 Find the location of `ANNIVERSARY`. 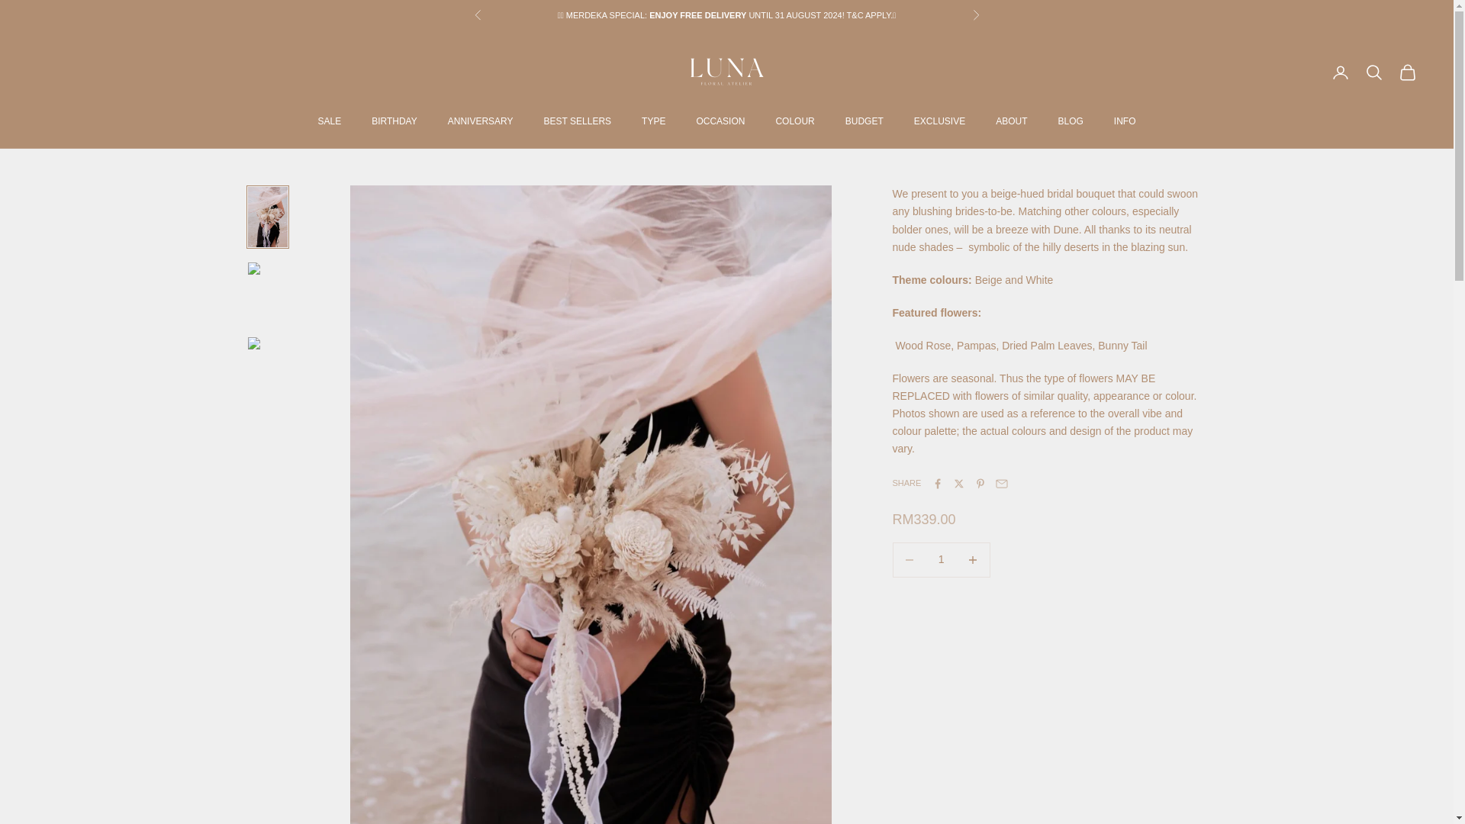

ANNIVERSARY is located at coordinates (481, 121).